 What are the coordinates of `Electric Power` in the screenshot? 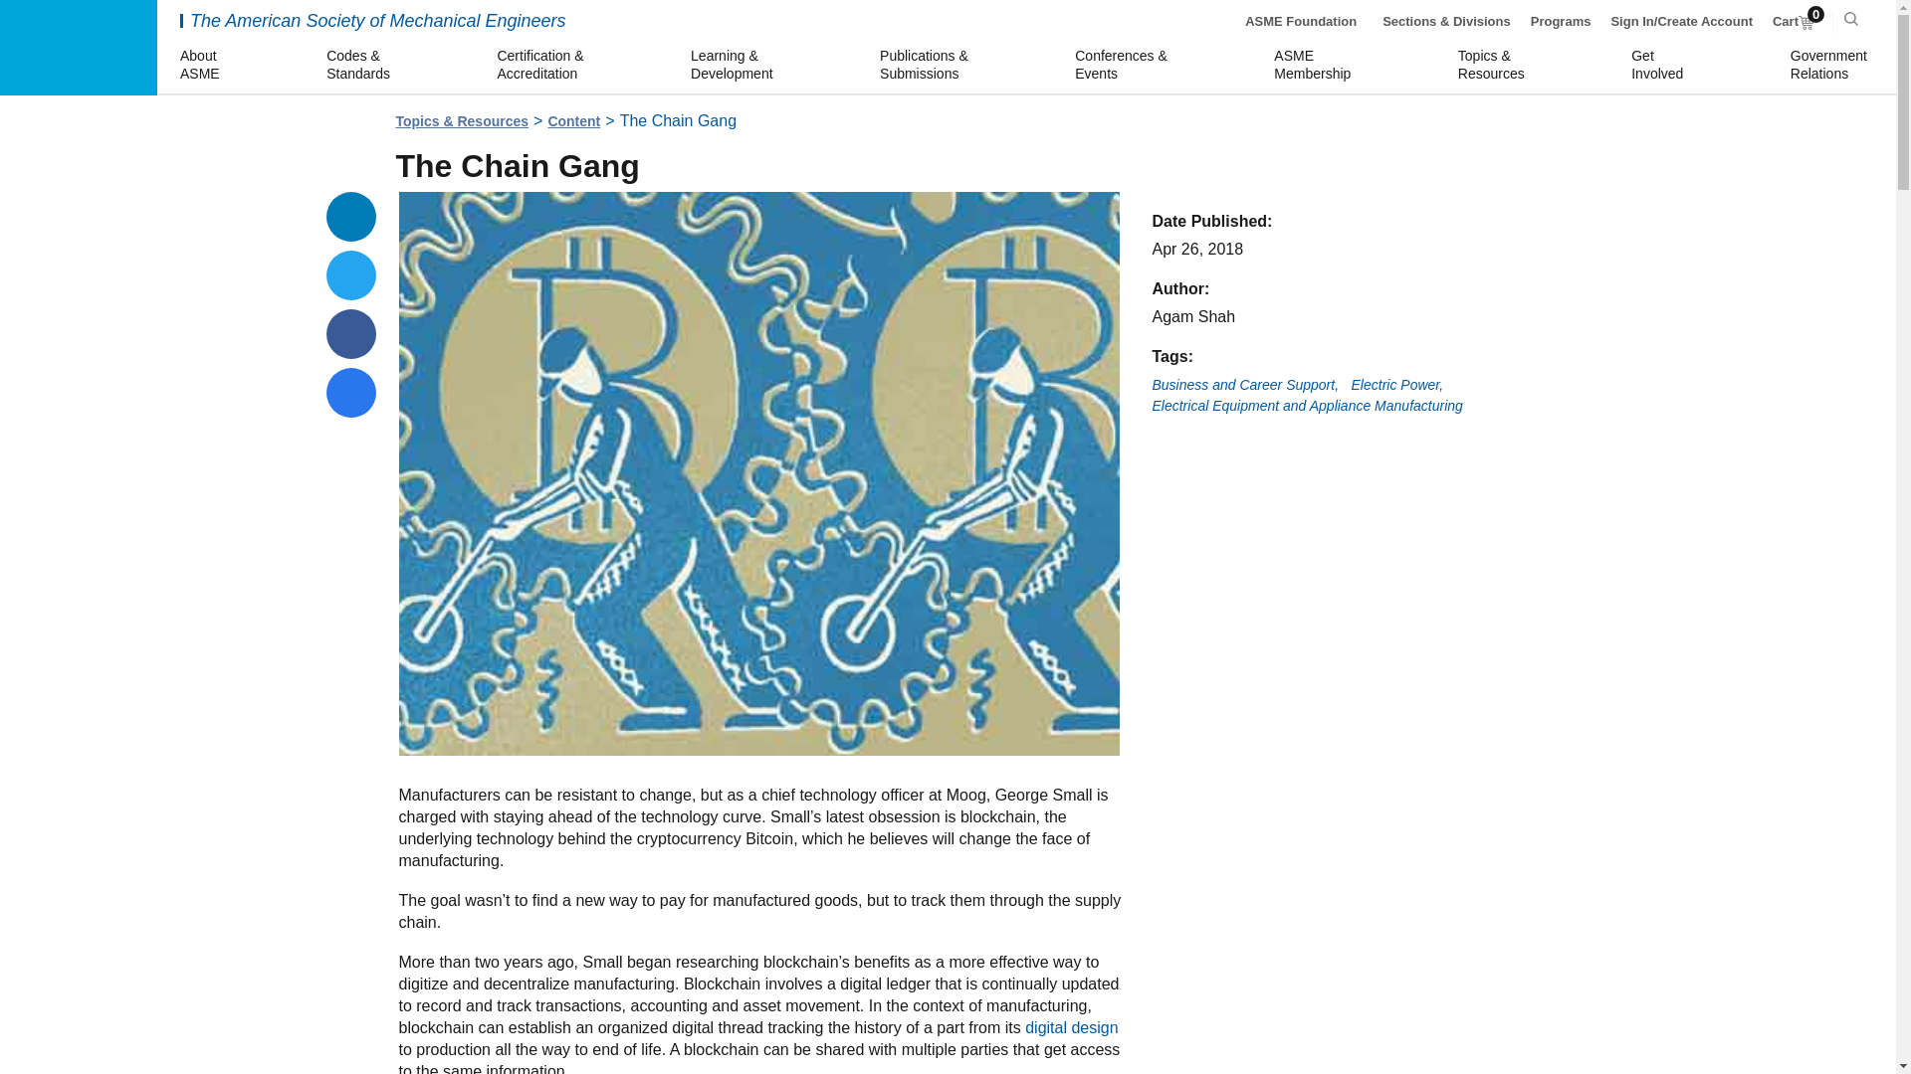 It's located at (1794, 22).